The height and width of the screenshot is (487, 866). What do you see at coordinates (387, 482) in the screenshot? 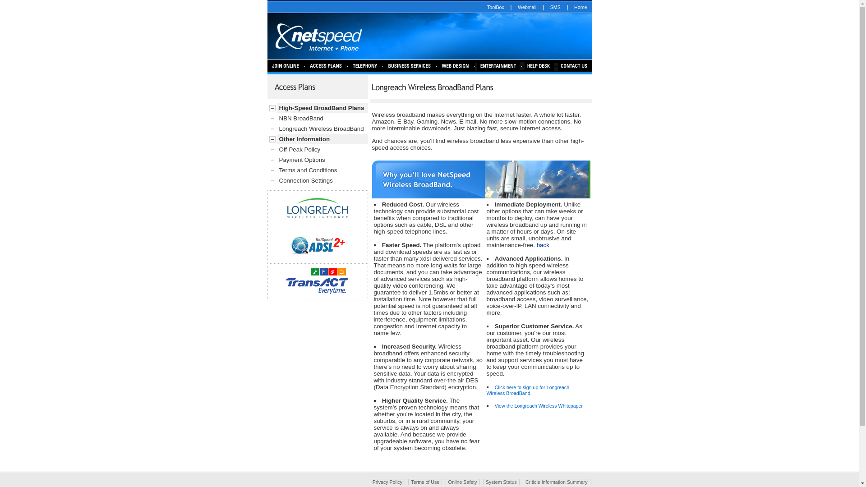
I see `Privacy Policy` at bounding box center [387, 482].